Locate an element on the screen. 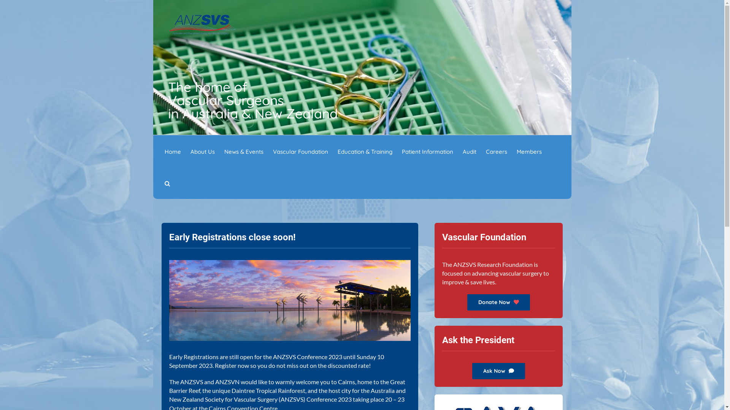 This screenshot has height=410, width=730. About Us is located at coordinates (202, 151).